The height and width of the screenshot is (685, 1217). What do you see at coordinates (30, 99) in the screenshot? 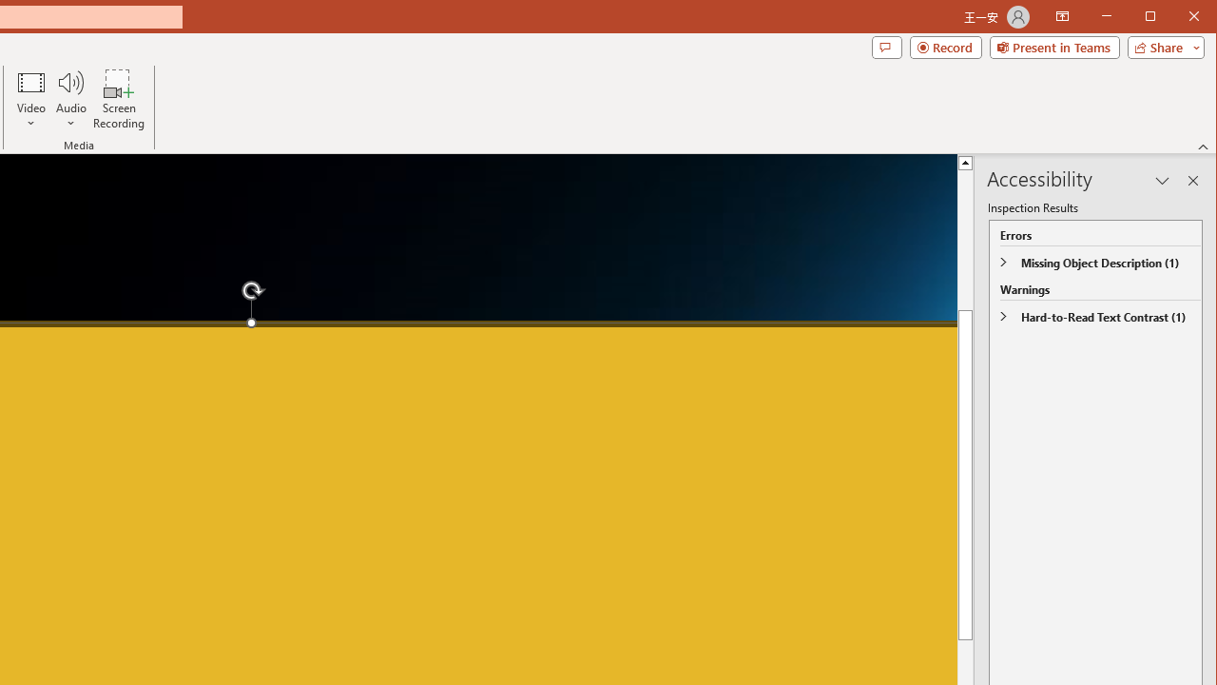
I see `Video` at bounding box center [30, 99].